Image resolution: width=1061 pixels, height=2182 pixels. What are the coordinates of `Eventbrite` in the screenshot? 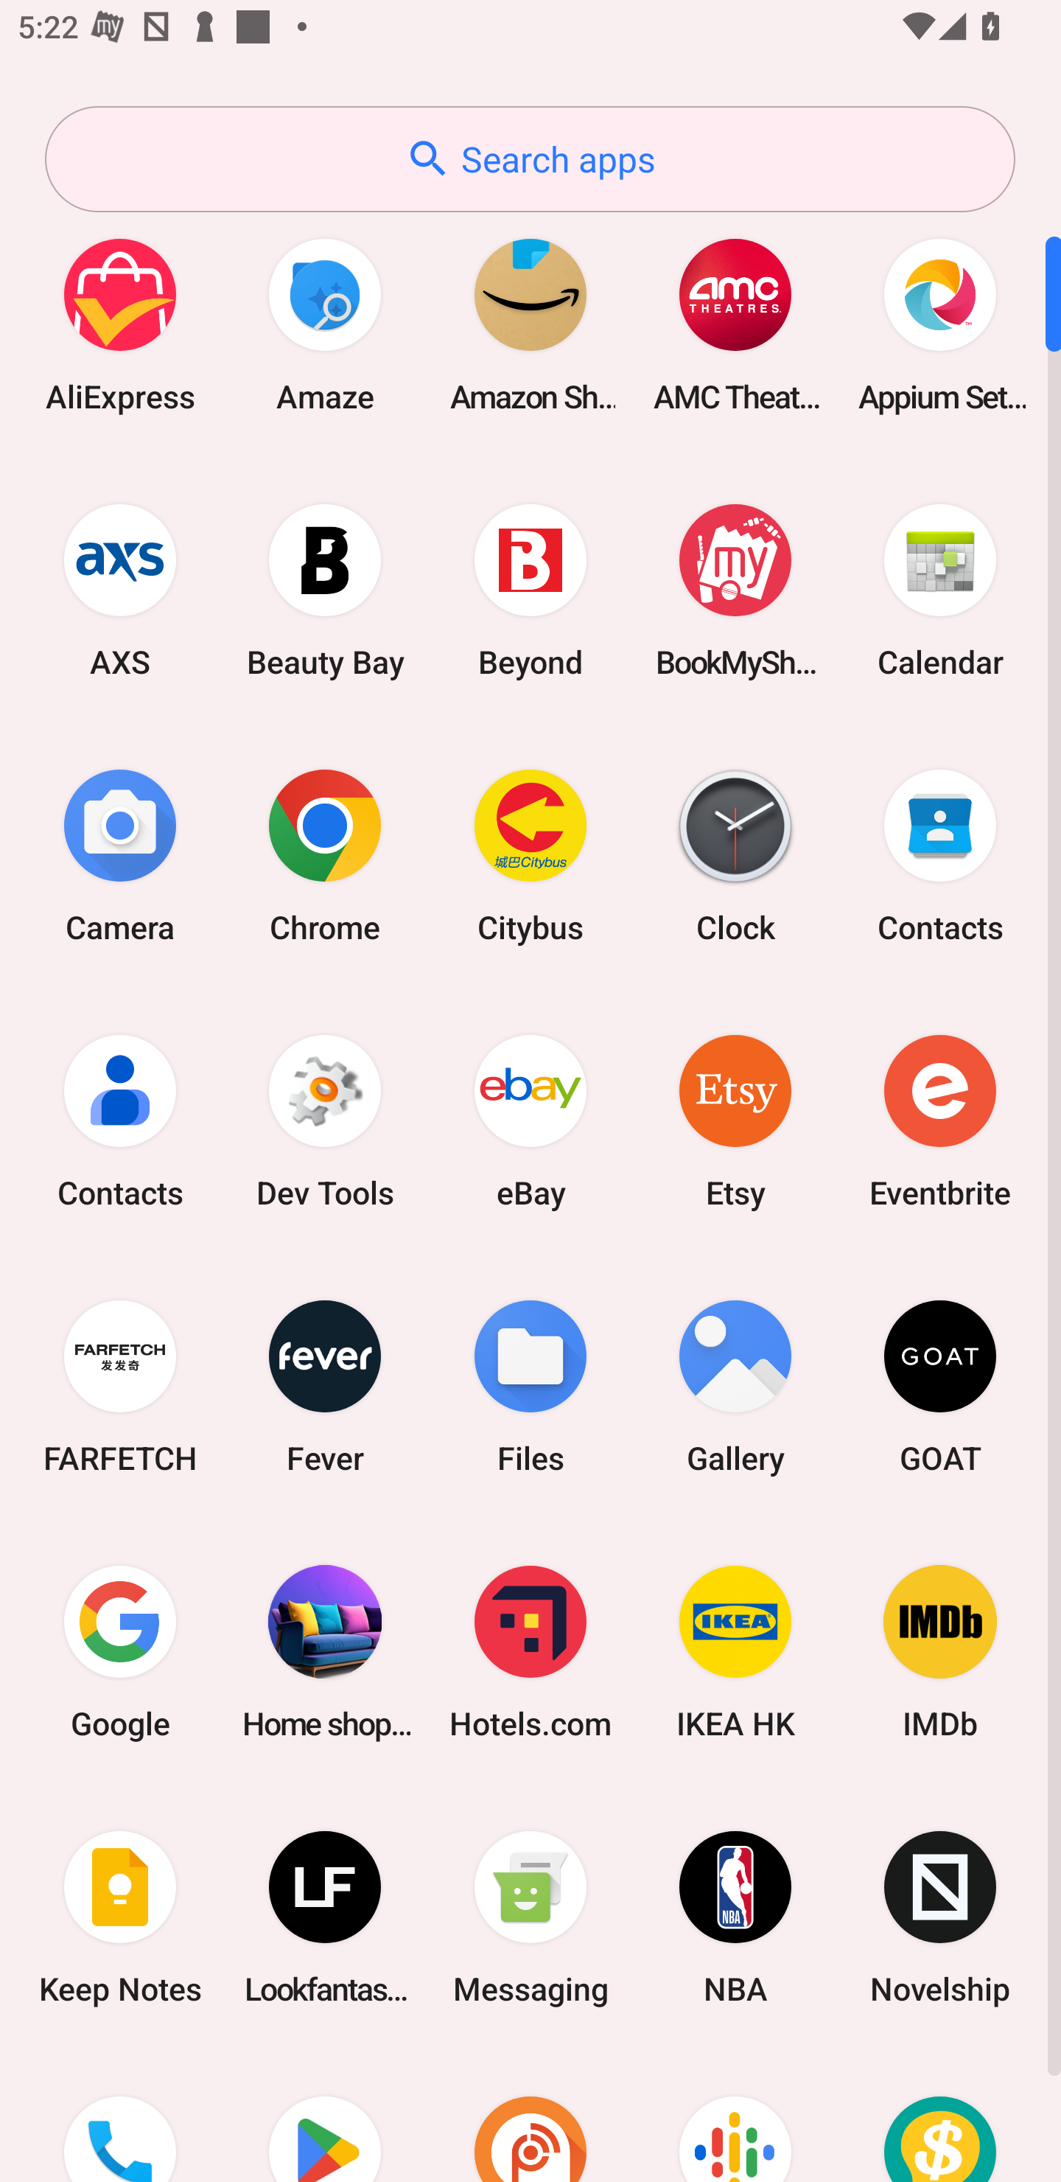 It's located at (940, 1120).